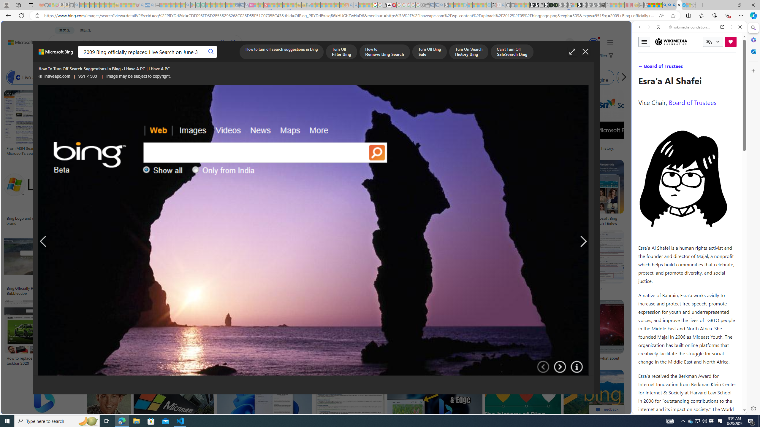 This screenshot has width=760, height=427. Describe the element at coordinates (188, 5) in the screenshot. I see `google - Search - Sleeping` at that location.